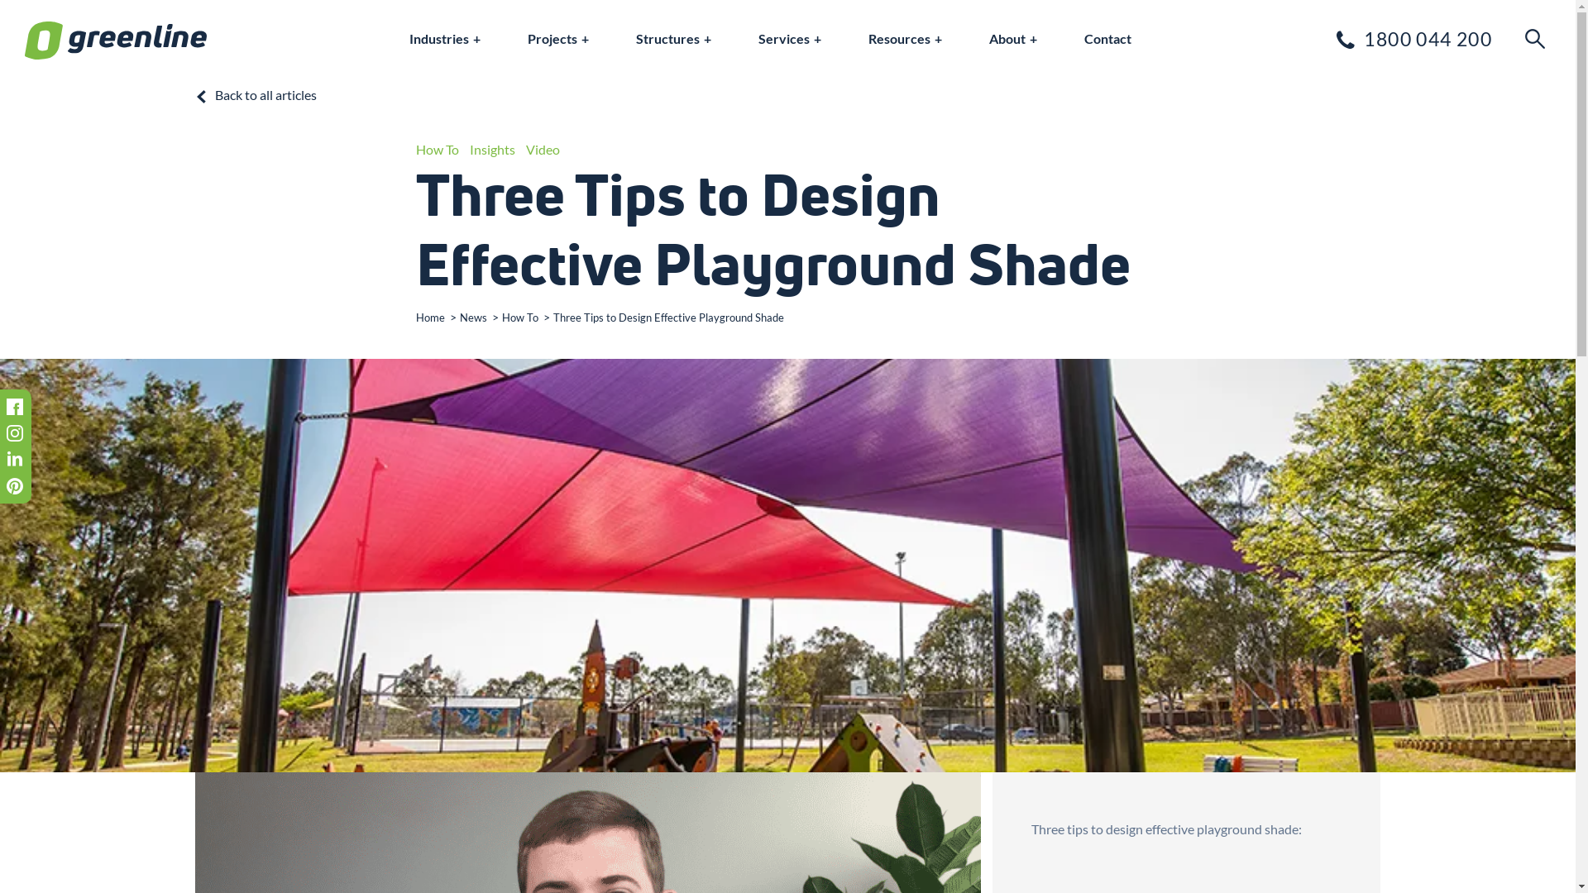 This screenshot has height=893, width=1588. What do you see at coordinates (1413, 39) in the screenshot?
I see `1800 044 200` at bounding box center [1413, 39].